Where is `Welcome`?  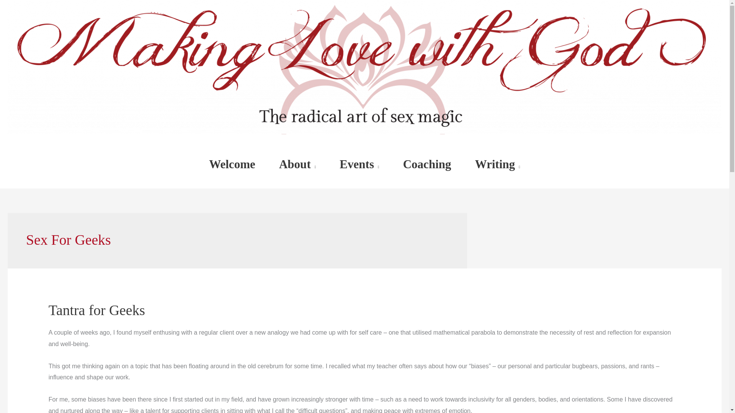
Welcome is located at coordinates (232, 164).